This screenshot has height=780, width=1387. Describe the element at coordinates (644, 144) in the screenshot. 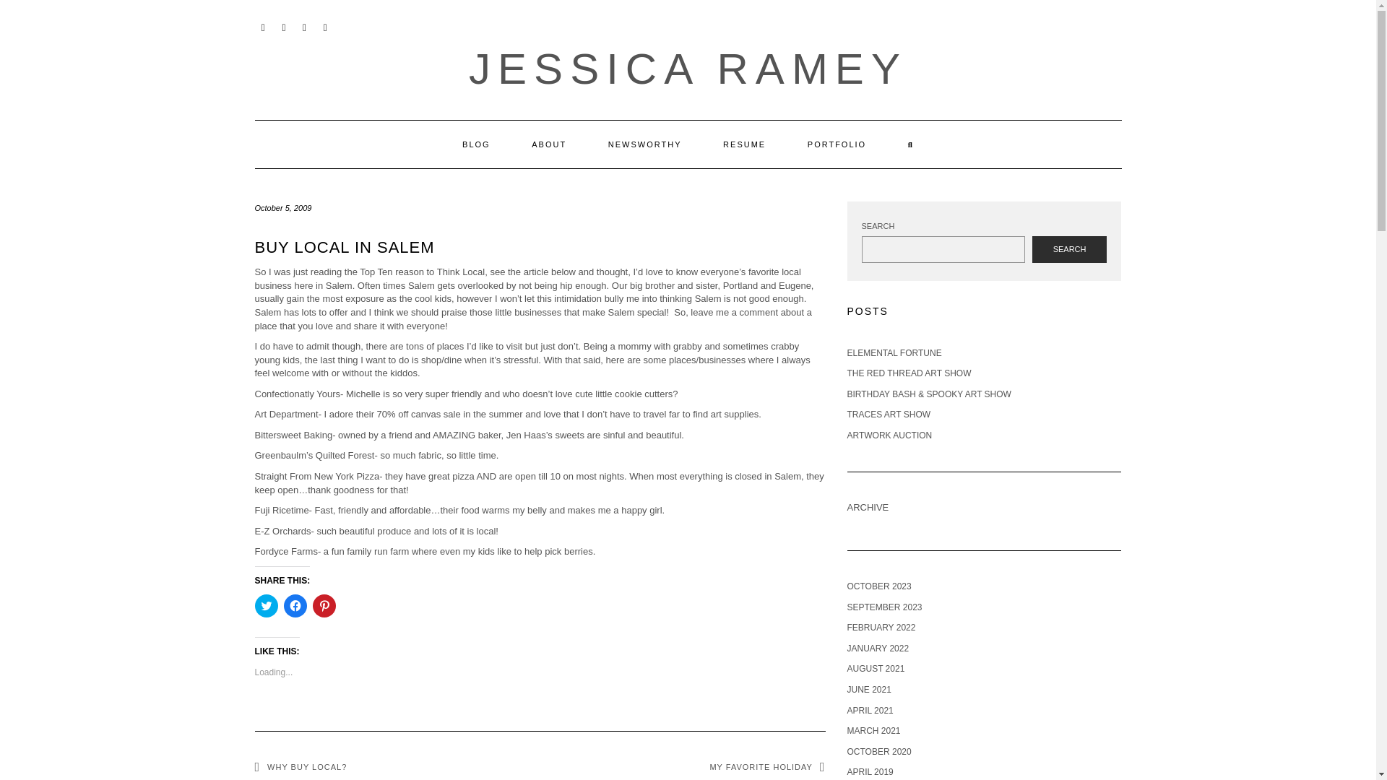

I see `NEWSWORTHY` at that location.